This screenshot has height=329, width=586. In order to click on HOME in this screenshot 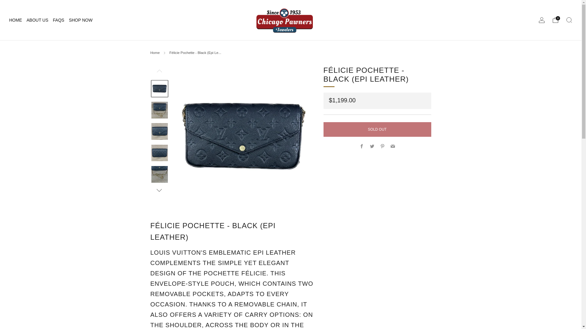, I will do `click(16, 20)`.